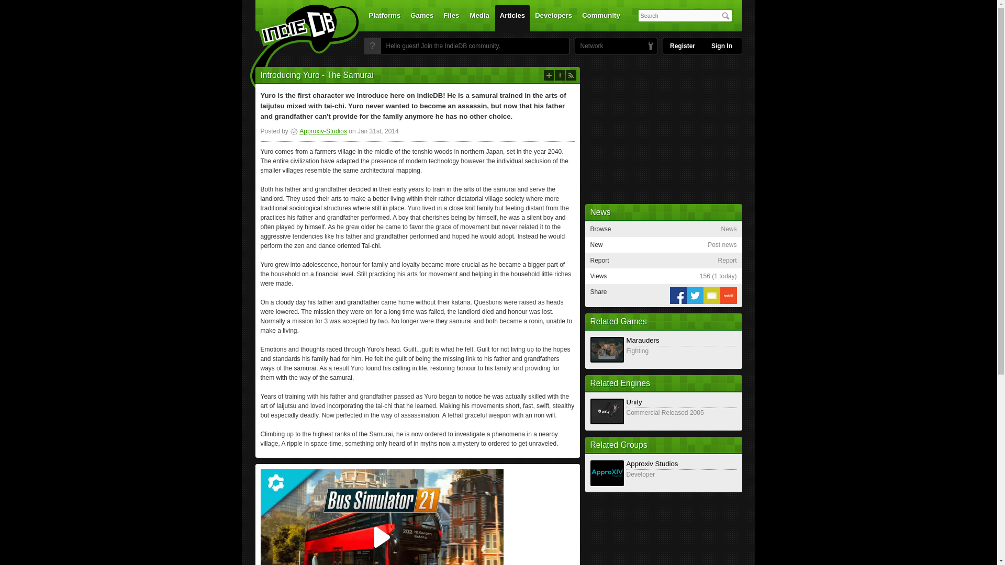  I want to click on Article Manager, so click(318, 131).